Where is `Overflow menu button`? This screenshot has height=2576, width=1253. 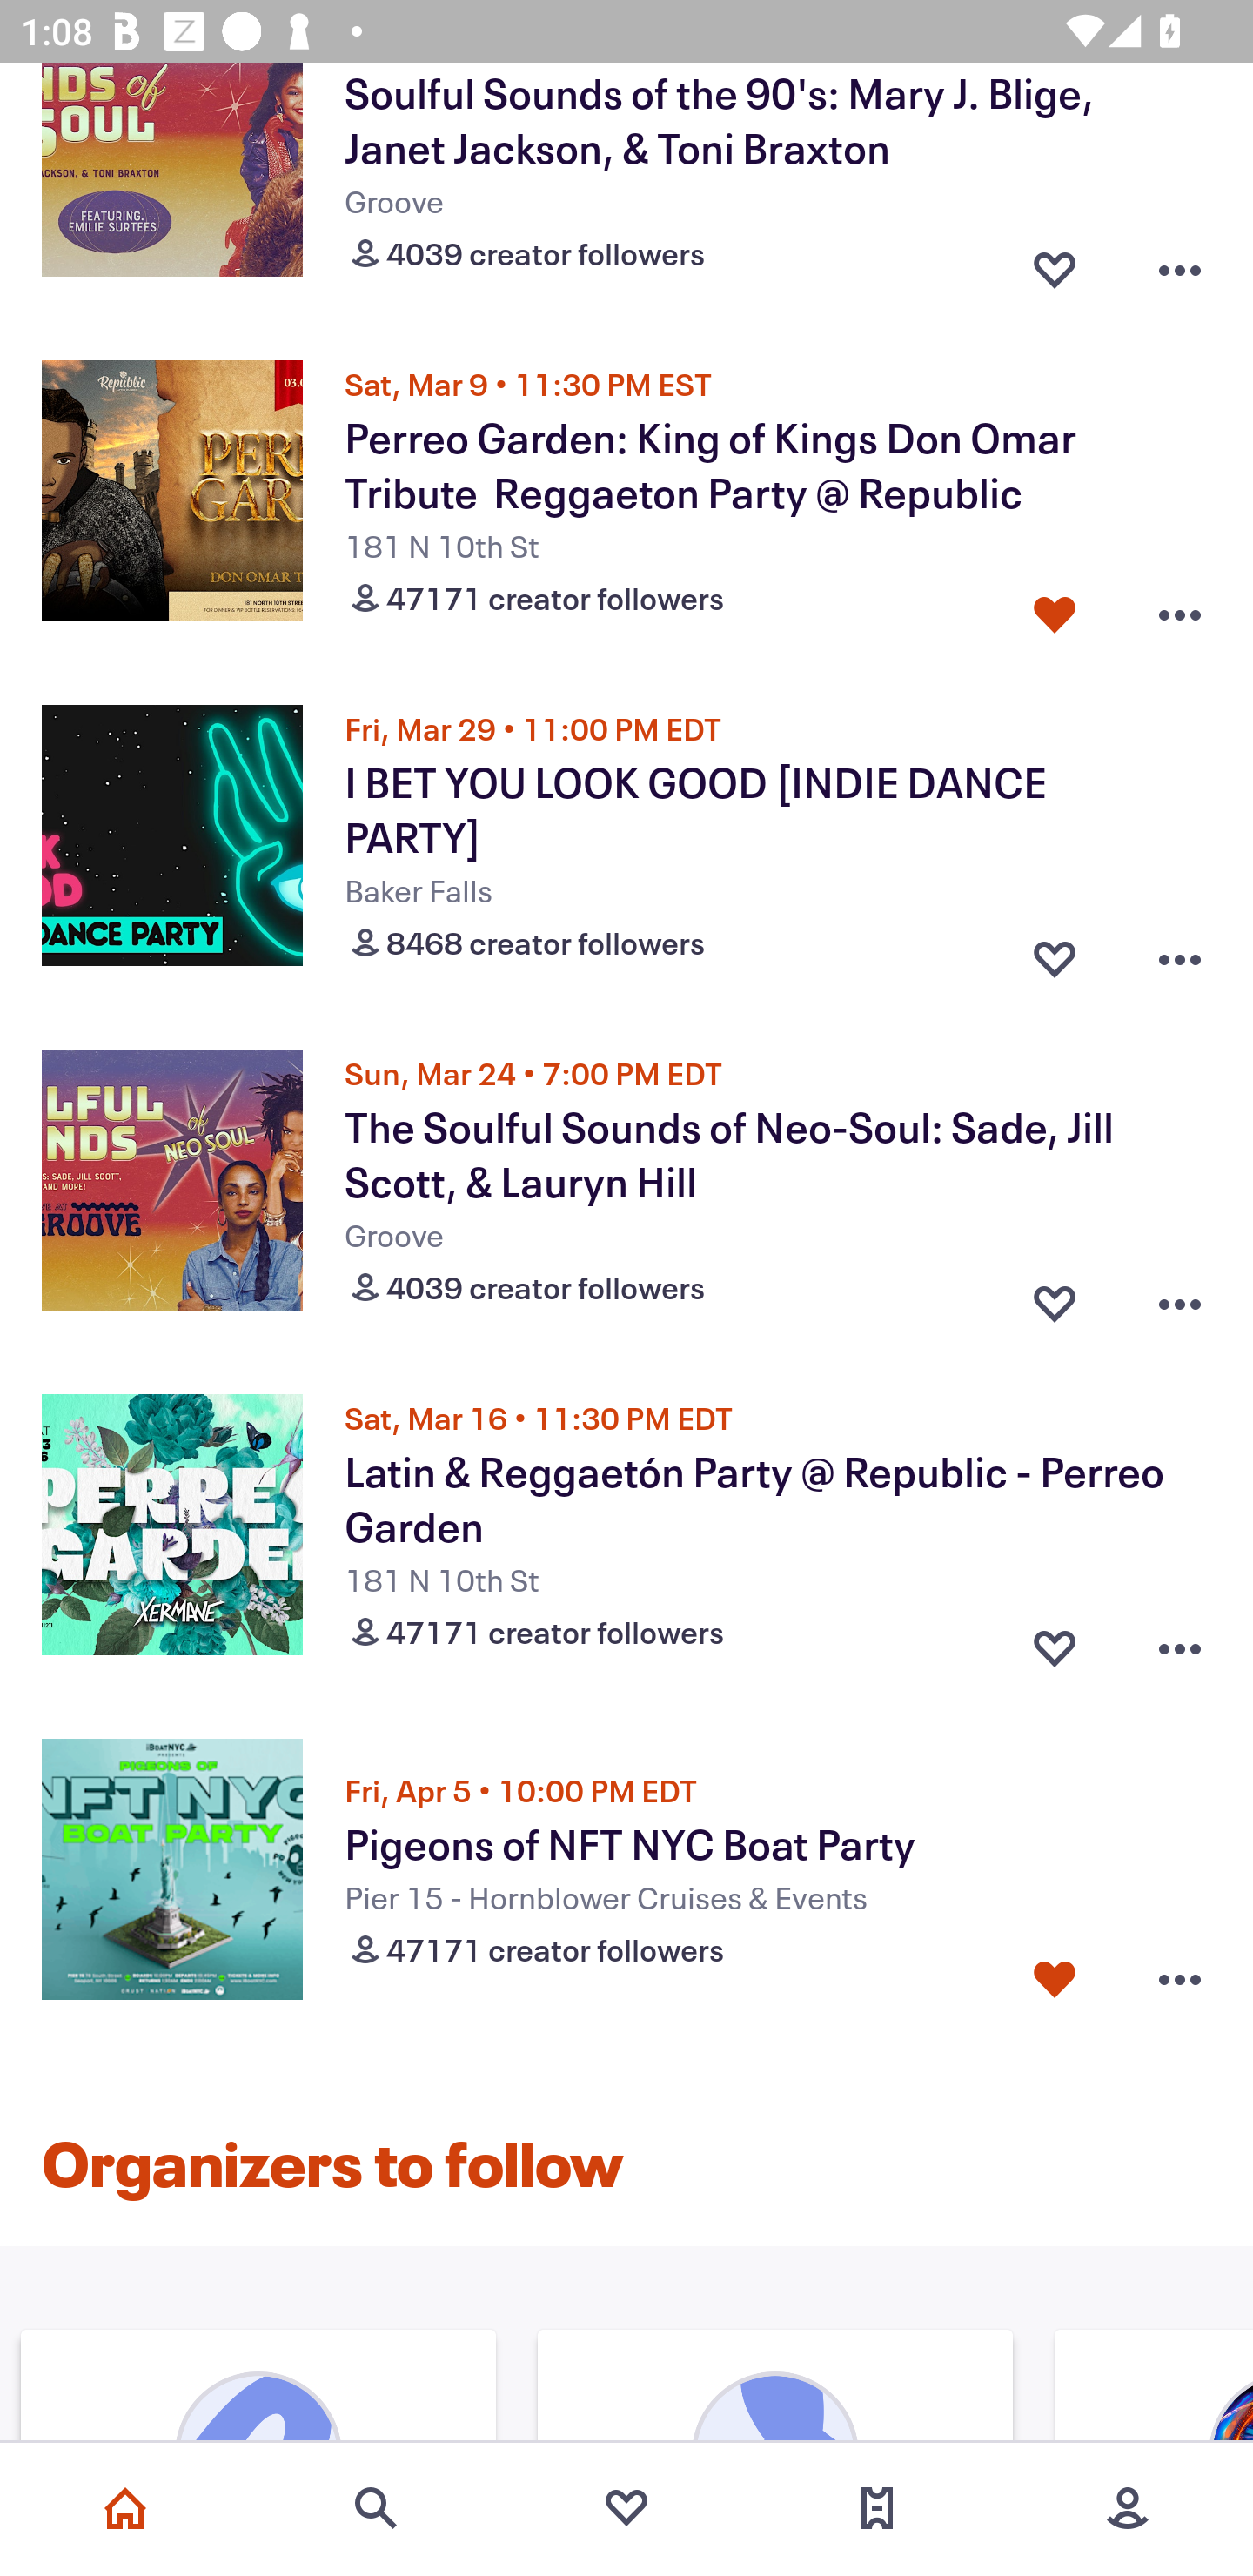
Overflow menu button is located at coordinates (1180, 1641).